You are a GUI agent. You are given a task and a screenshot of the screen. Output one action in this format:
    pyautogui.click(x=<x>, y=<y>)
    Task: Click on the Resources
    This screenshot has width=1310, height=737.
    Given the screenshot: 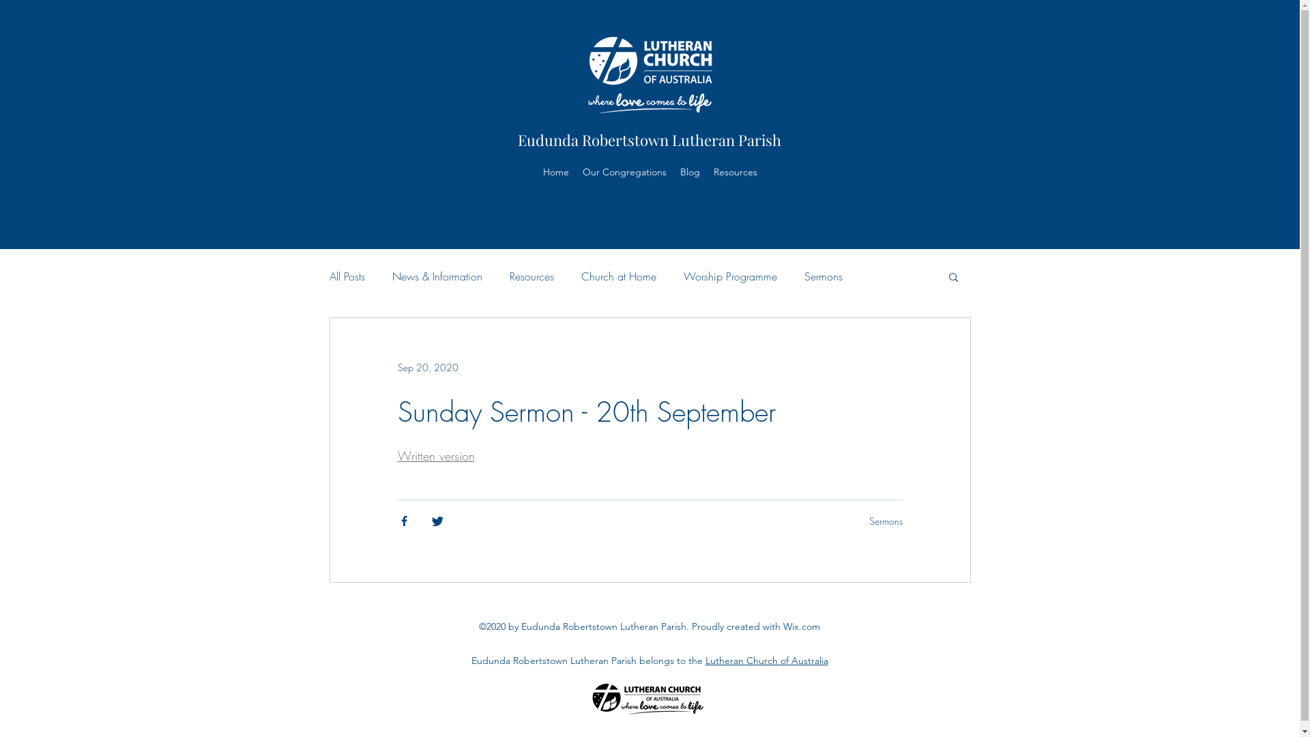 What is the action you would take?
    pyautogui.click(x=736, y=172)
    